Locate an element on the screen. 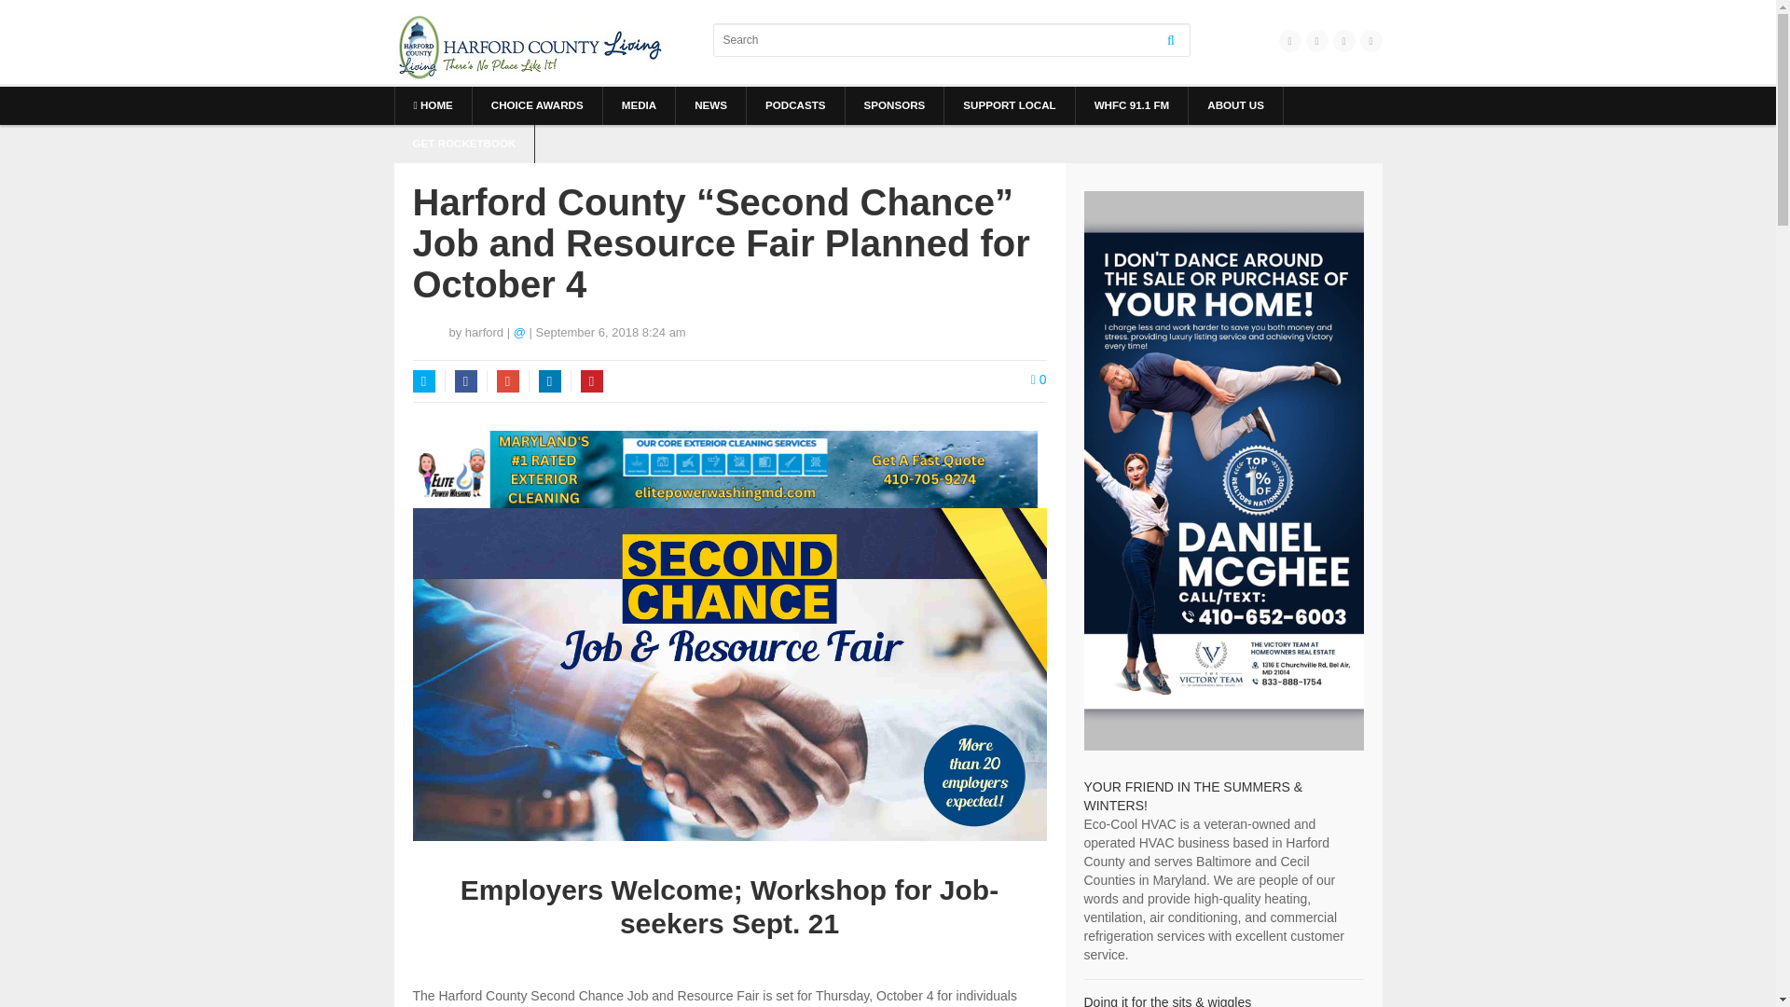  SUPPORT LOCAL is located at coordinates (1009, 104).